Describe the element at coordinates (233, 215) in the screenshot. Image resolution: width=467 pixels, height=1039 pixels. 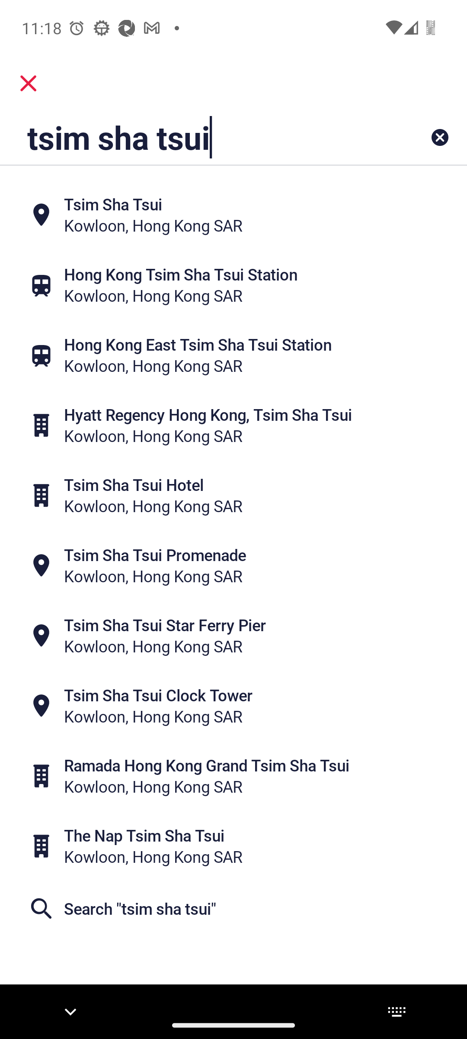
I see `Tsim Sha Tsui Kowloon, Hong Kong SAR` at that location.